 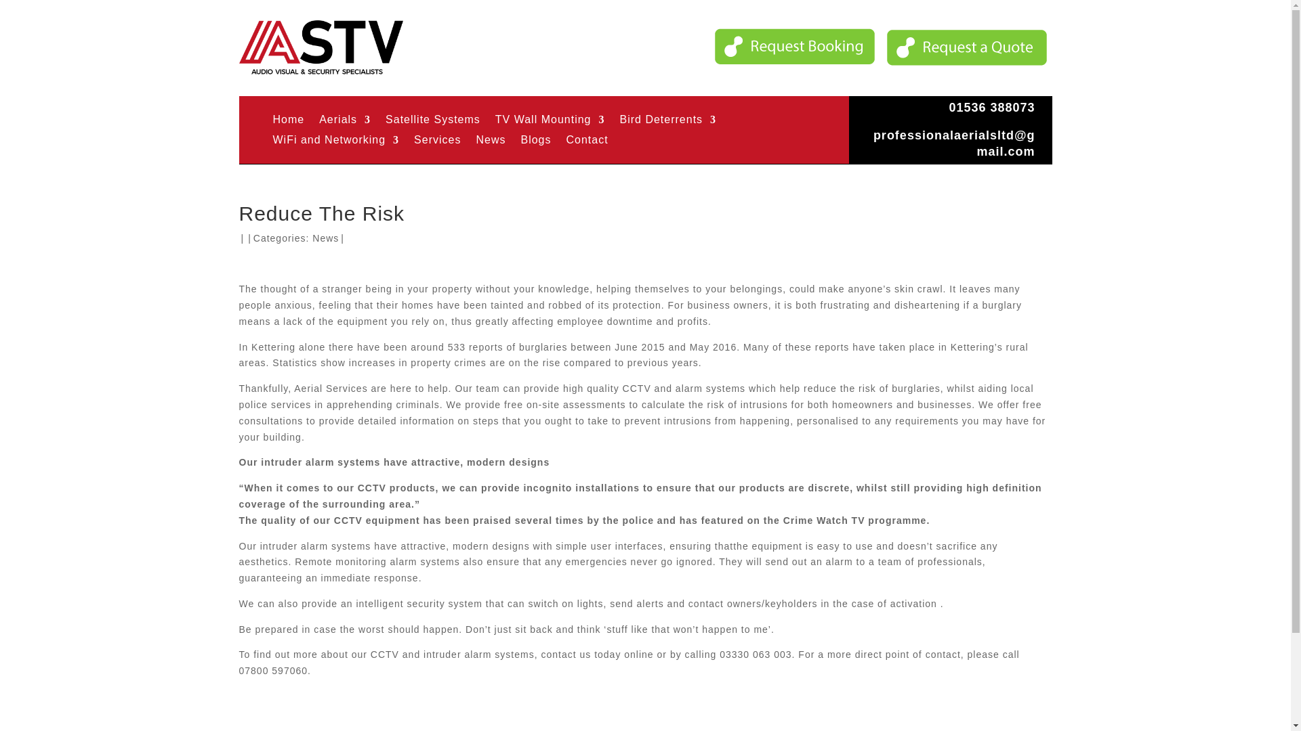 What do you see at coordinates (491, 142) in the screenshot?
I see `News` at bounding box center [491, 142].